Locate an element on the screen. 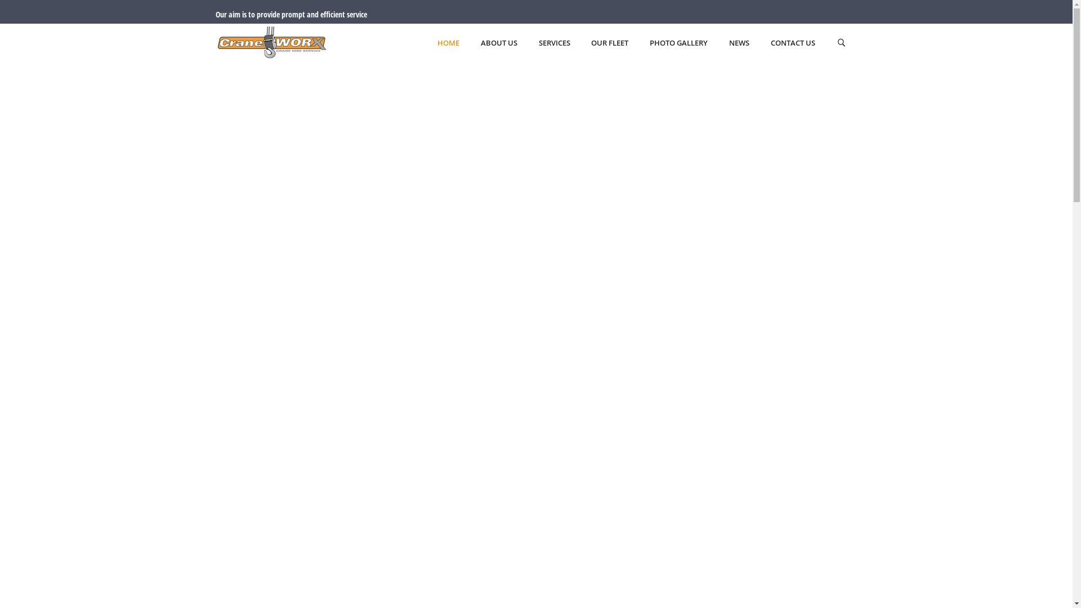 This screenshot has height=608, width=1081. HOME is located at coordinates (448, 44).